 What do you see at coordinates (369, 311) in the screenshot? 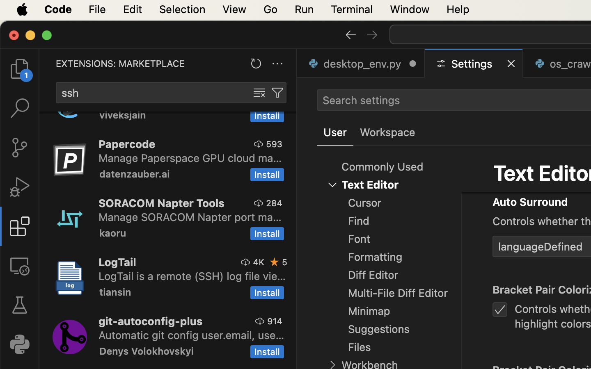
I see `Minimap` at bounding box center [369, 311].